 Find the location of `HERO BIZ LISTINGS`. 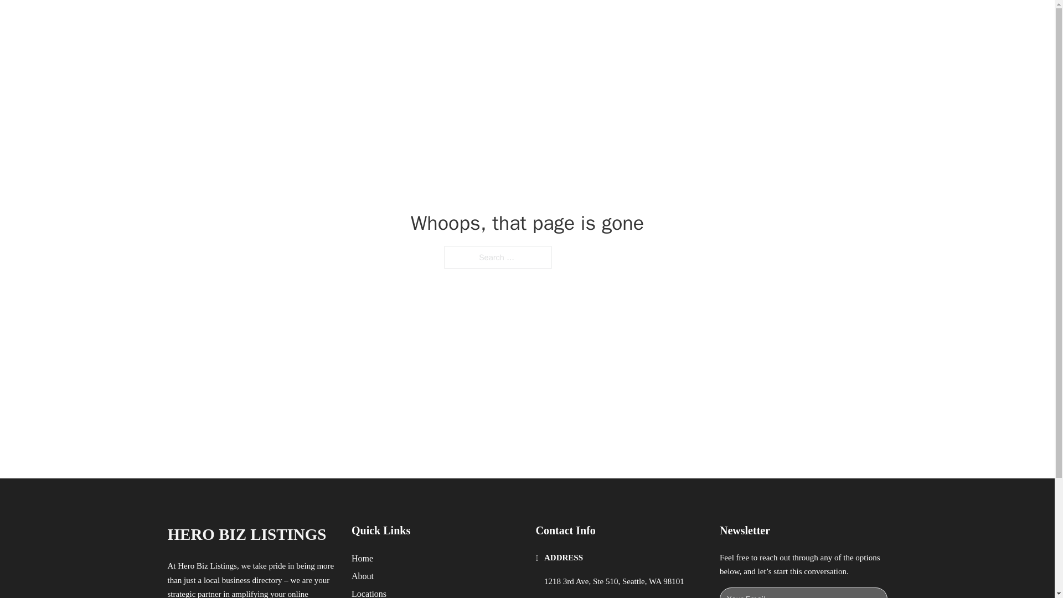

HERO BIZ LISTINGS is located at coordinates (298, 21).